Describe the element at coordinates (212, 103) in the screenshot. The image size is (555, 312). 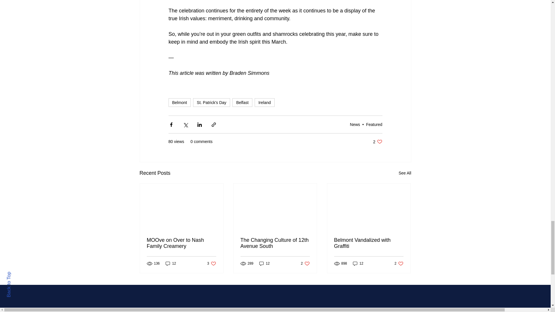
I see `St. Patrick's Day` at that location.